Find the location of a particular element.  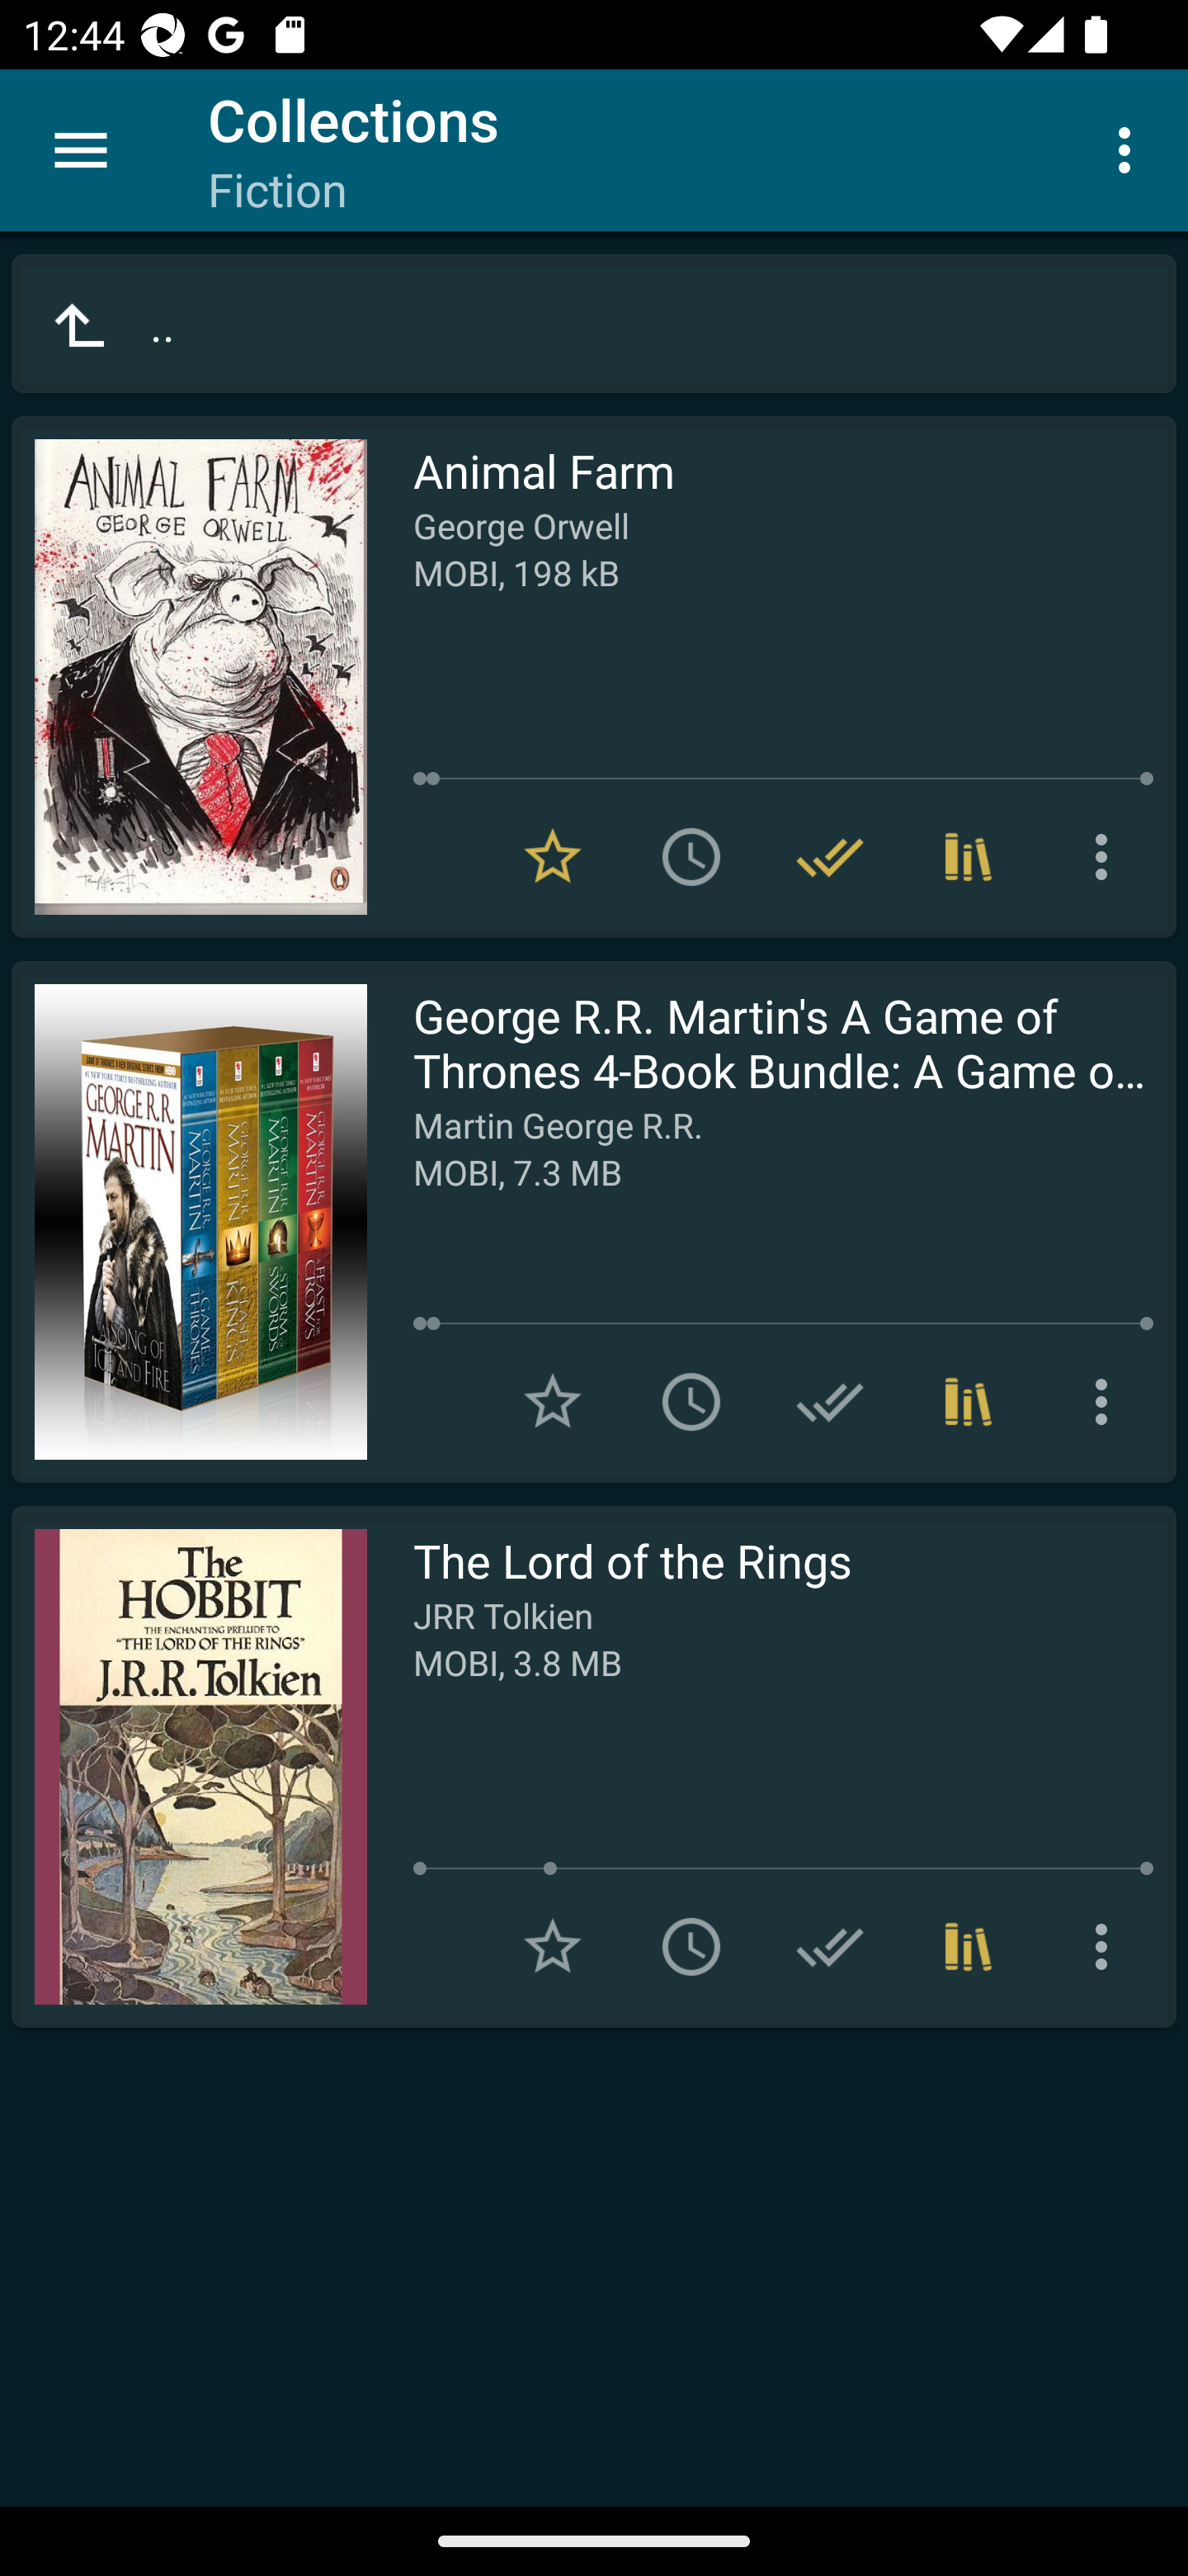

More options is located at coordinates (1130, 149).